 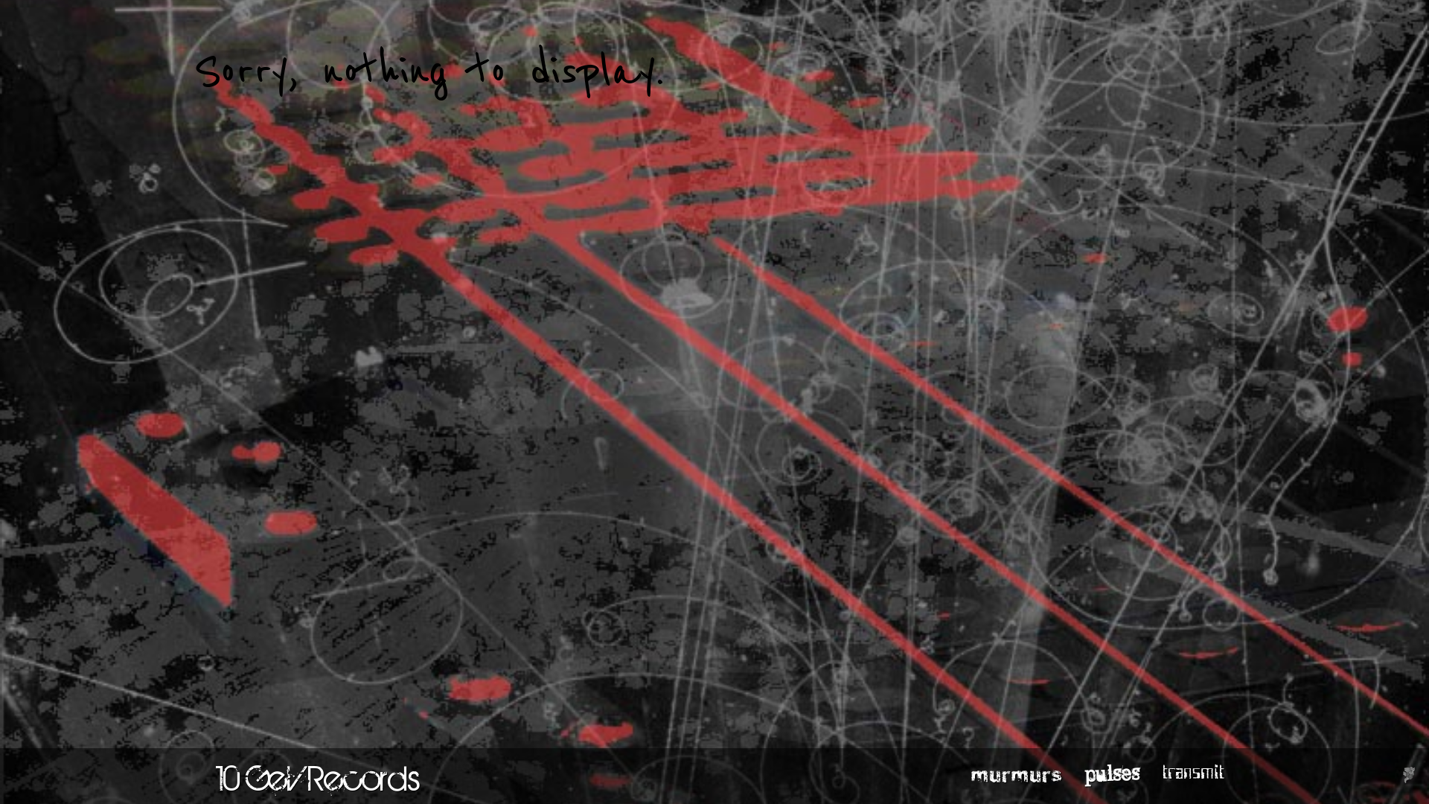 I want to click on transmit, so click(x=1194, y=776).